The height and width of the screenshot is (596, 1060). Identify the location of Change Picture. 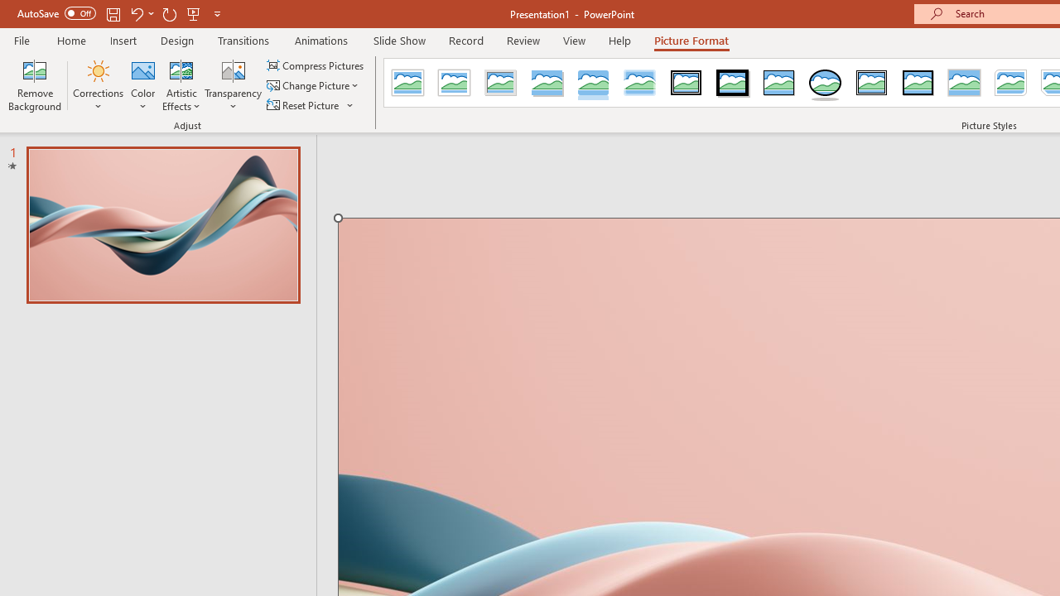
(314, 86).